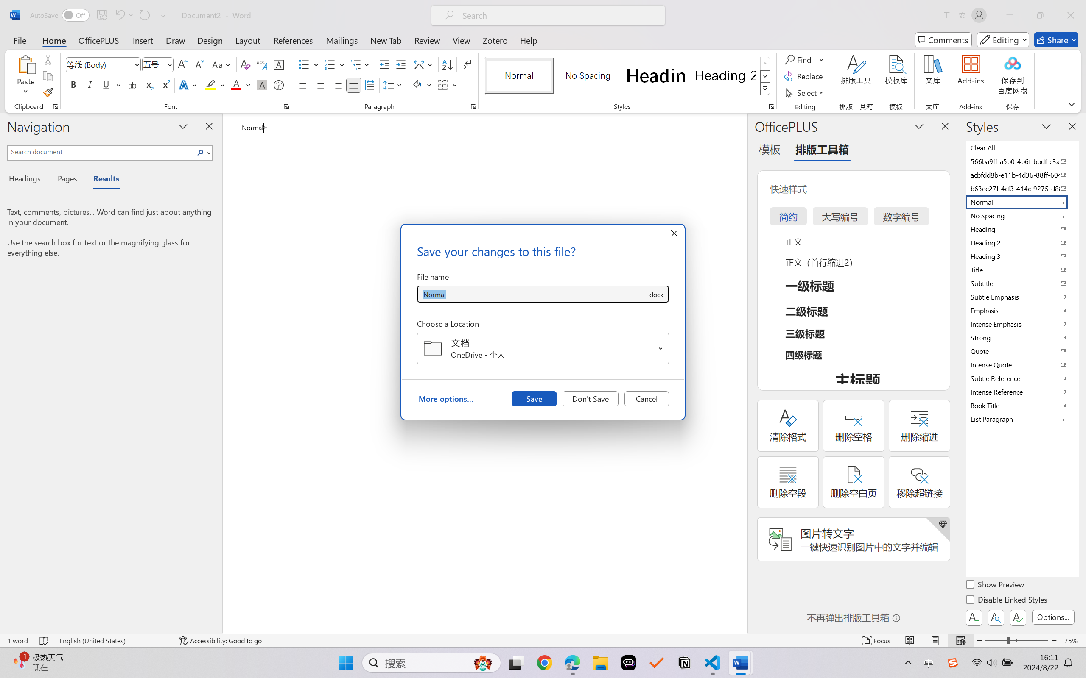  I want to click on Zoom, so click(1016, 641).